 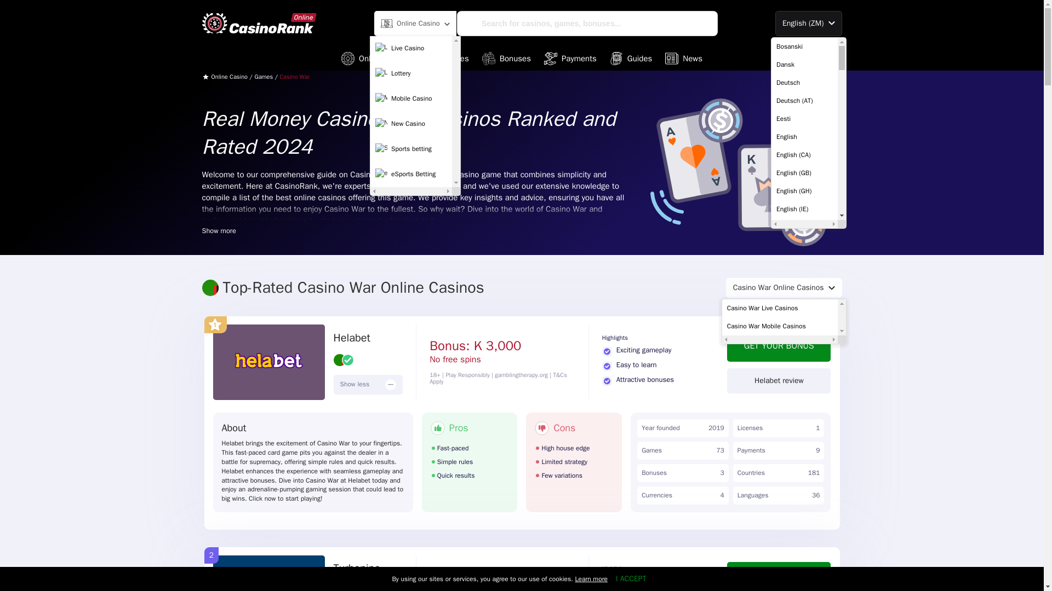 I want to click on Bosanski, so click(x=804, y=46).